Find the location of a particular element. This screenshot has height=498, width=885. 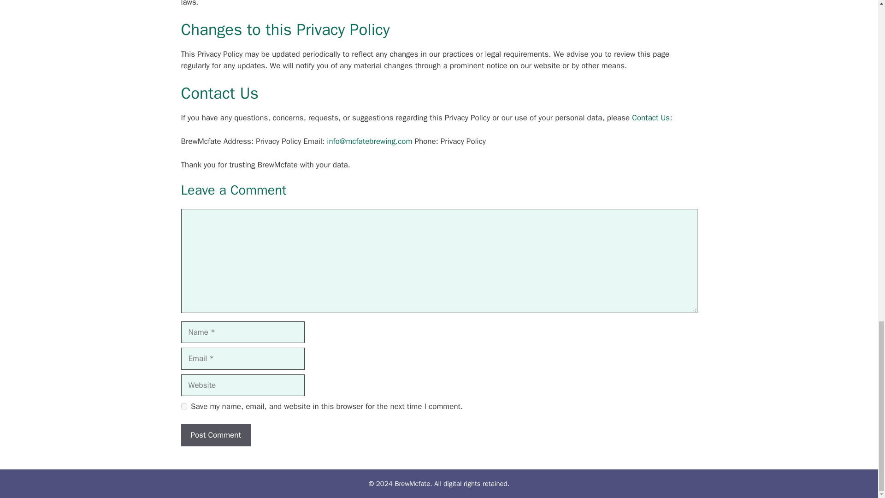

Post Comment is located at coordinates (215, 435).